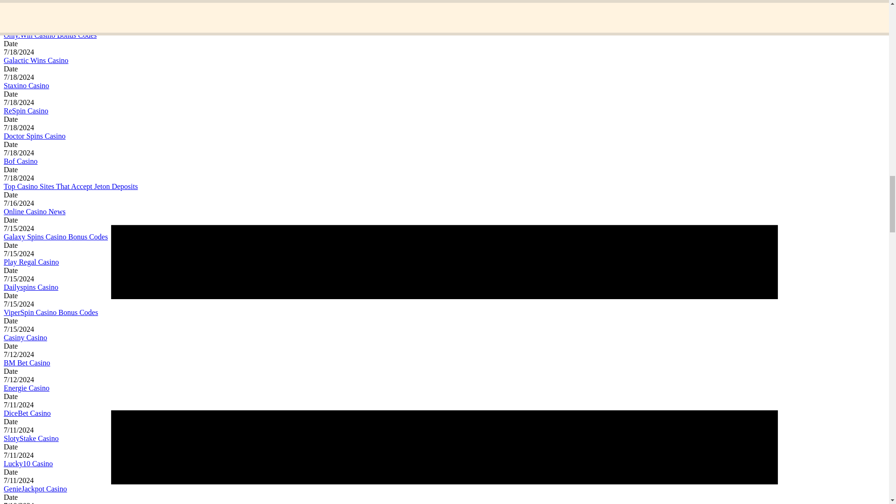  I want to click on ReSpin Casino, so click(26, 111).